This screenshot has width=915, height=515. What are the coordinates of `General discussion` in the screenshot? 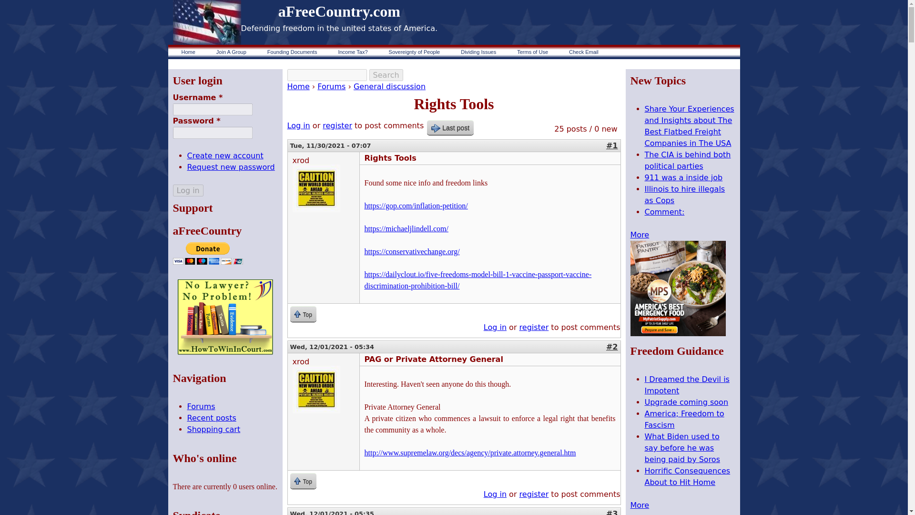 It's located at (389, 86).